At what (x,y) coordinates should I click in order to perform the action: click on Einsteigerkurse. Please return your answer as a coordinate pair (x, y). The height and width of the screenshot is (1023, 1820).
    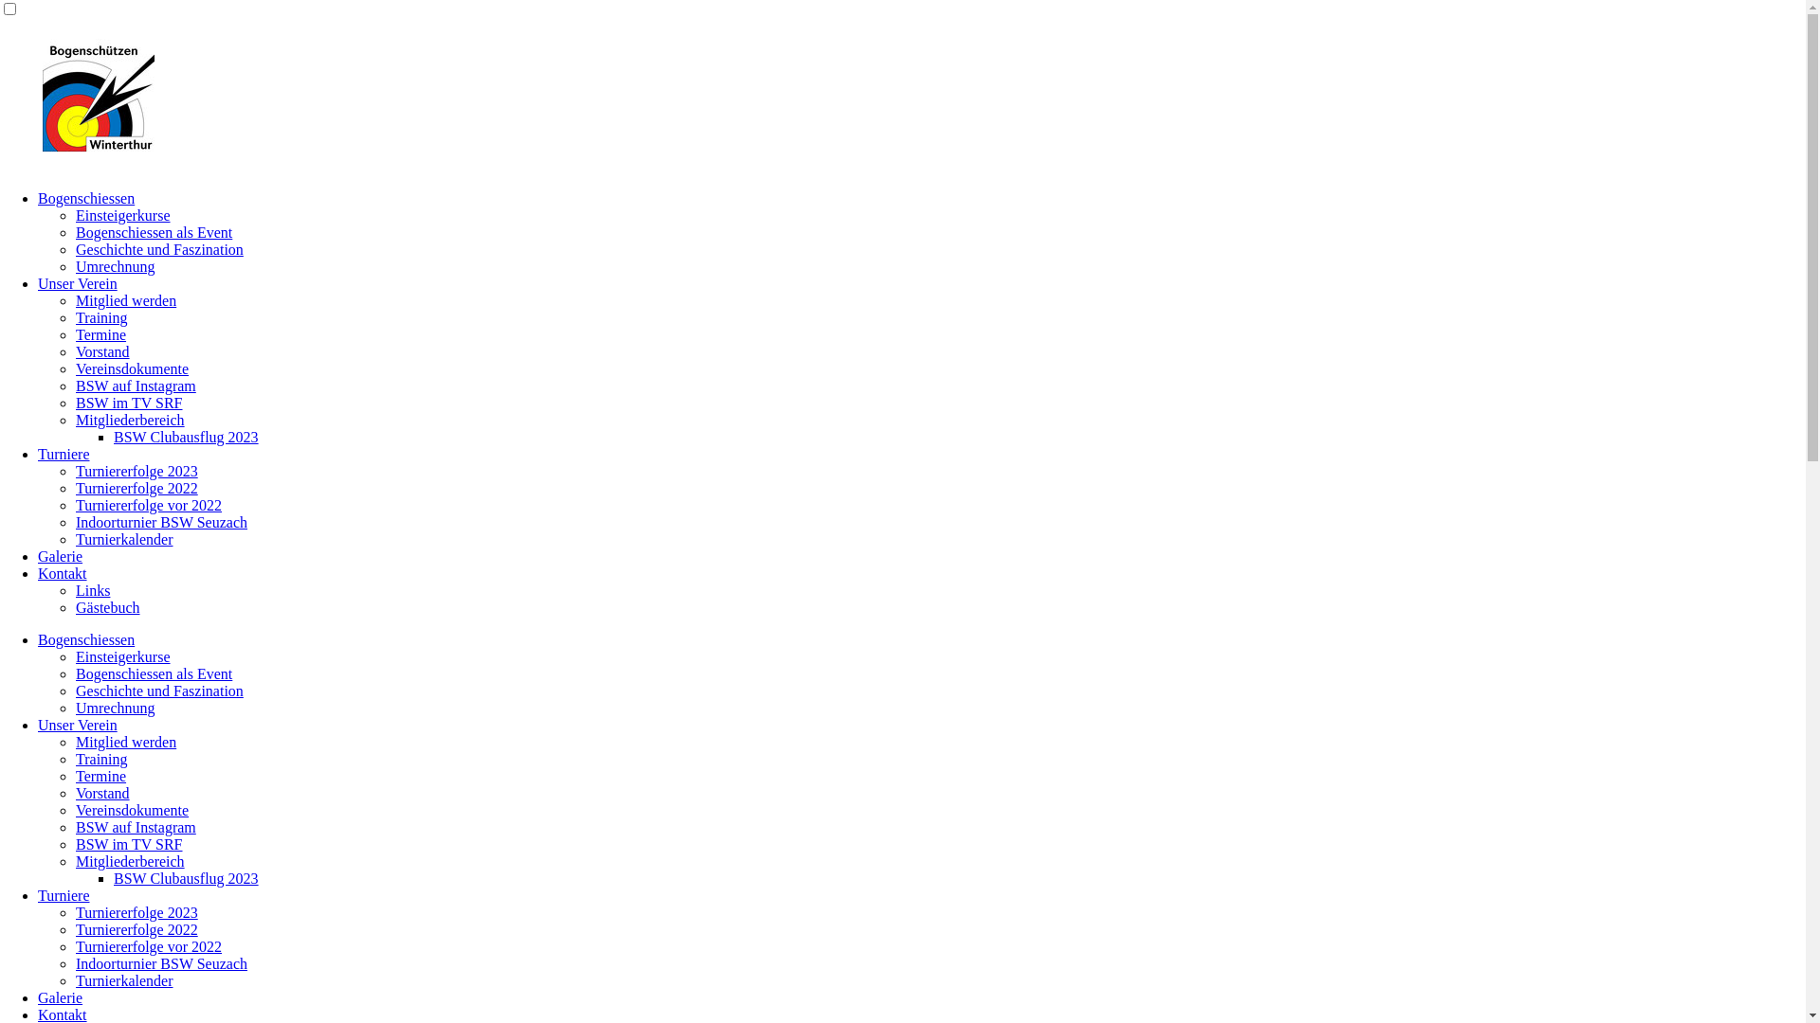
    Looking at the image, I should click on (123, 657).